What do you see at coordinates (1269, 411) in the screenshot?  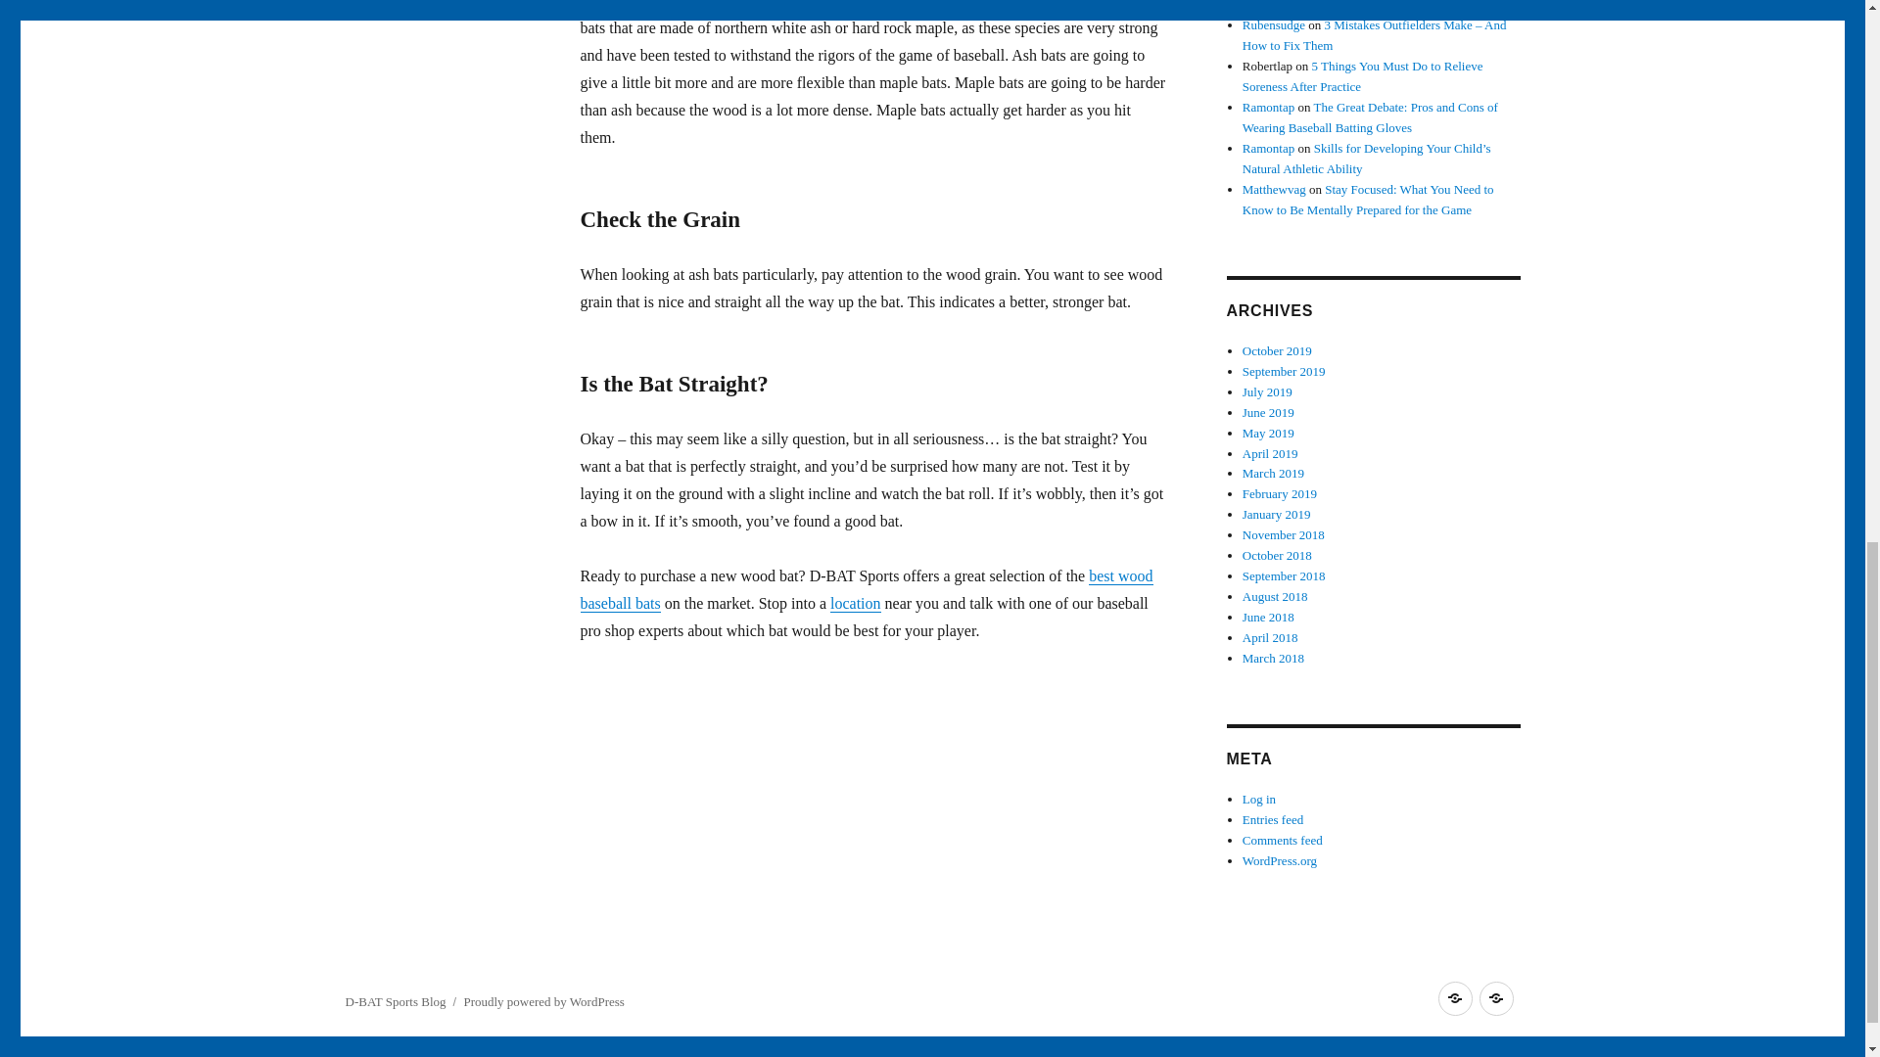 I see `June 2019` at bounding box center [1269, 411].